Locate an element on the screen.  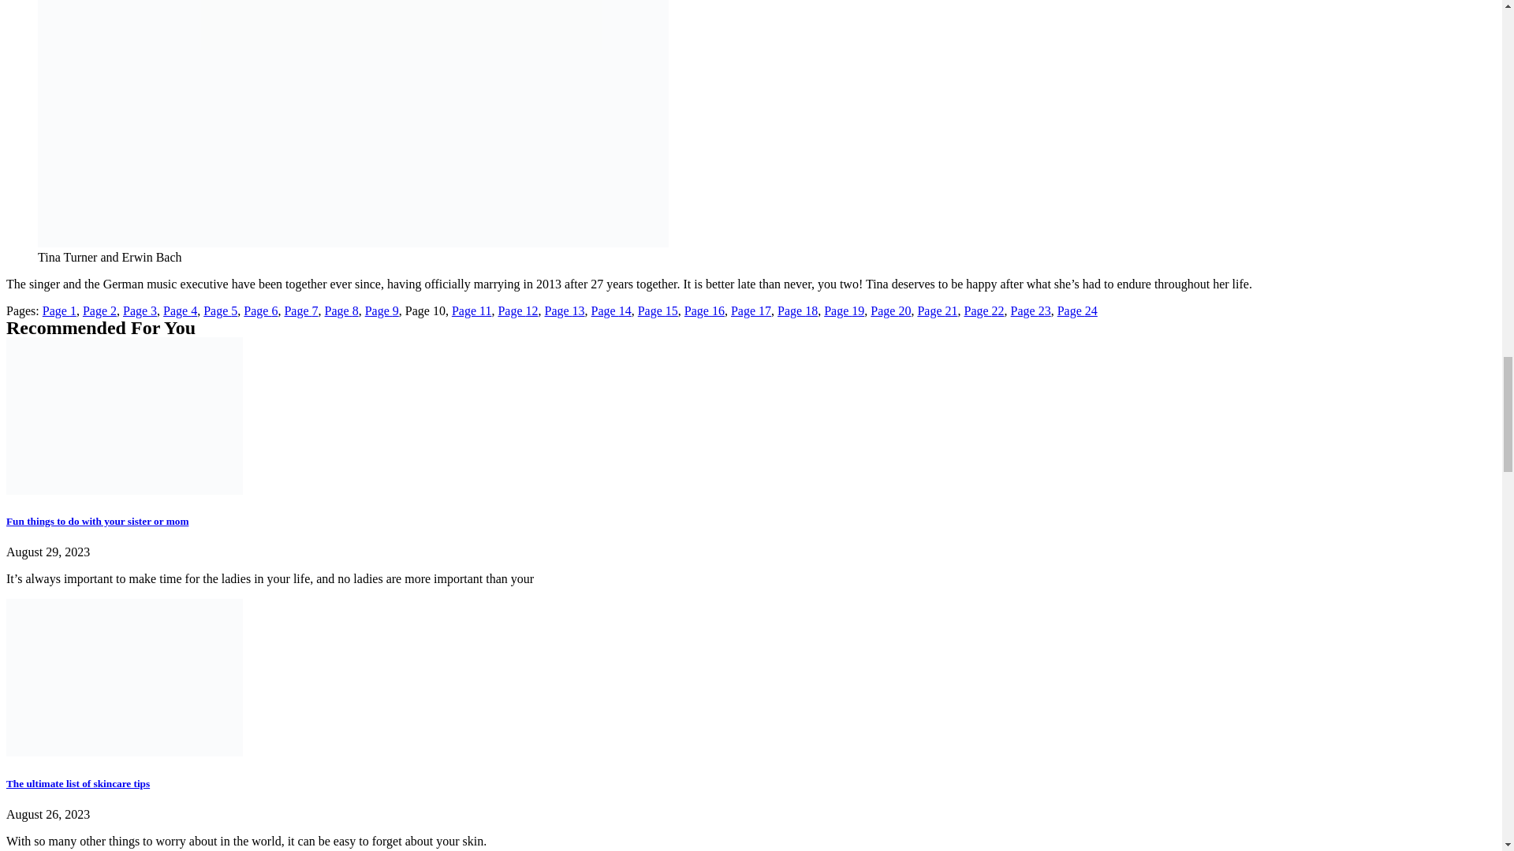
Page 21 is located at coordinates (937, 310).